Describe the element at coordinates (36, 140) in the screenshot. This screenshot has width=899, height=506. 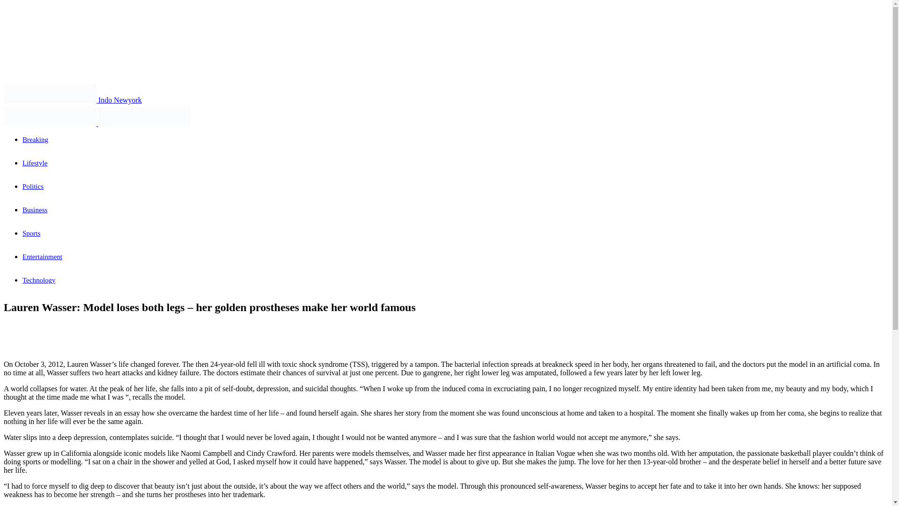
I see `Breaking` at that location.